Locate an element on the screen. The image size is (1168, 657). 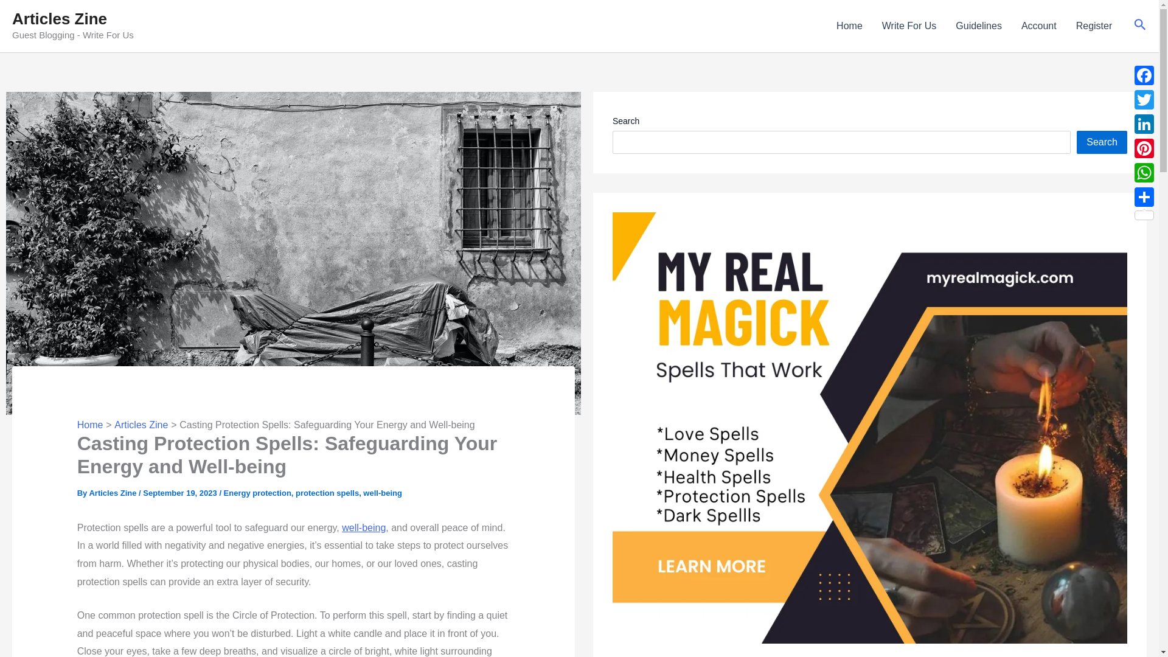
View all posts by Articles Zine is located at coordinates (113, 493).